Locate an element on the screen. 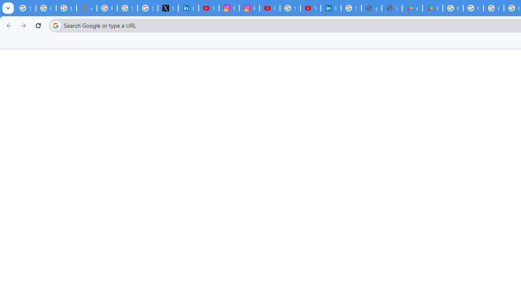 This screenshot has width=521, height=293. support.google.com - Network error is located at coordinates (87, 8).